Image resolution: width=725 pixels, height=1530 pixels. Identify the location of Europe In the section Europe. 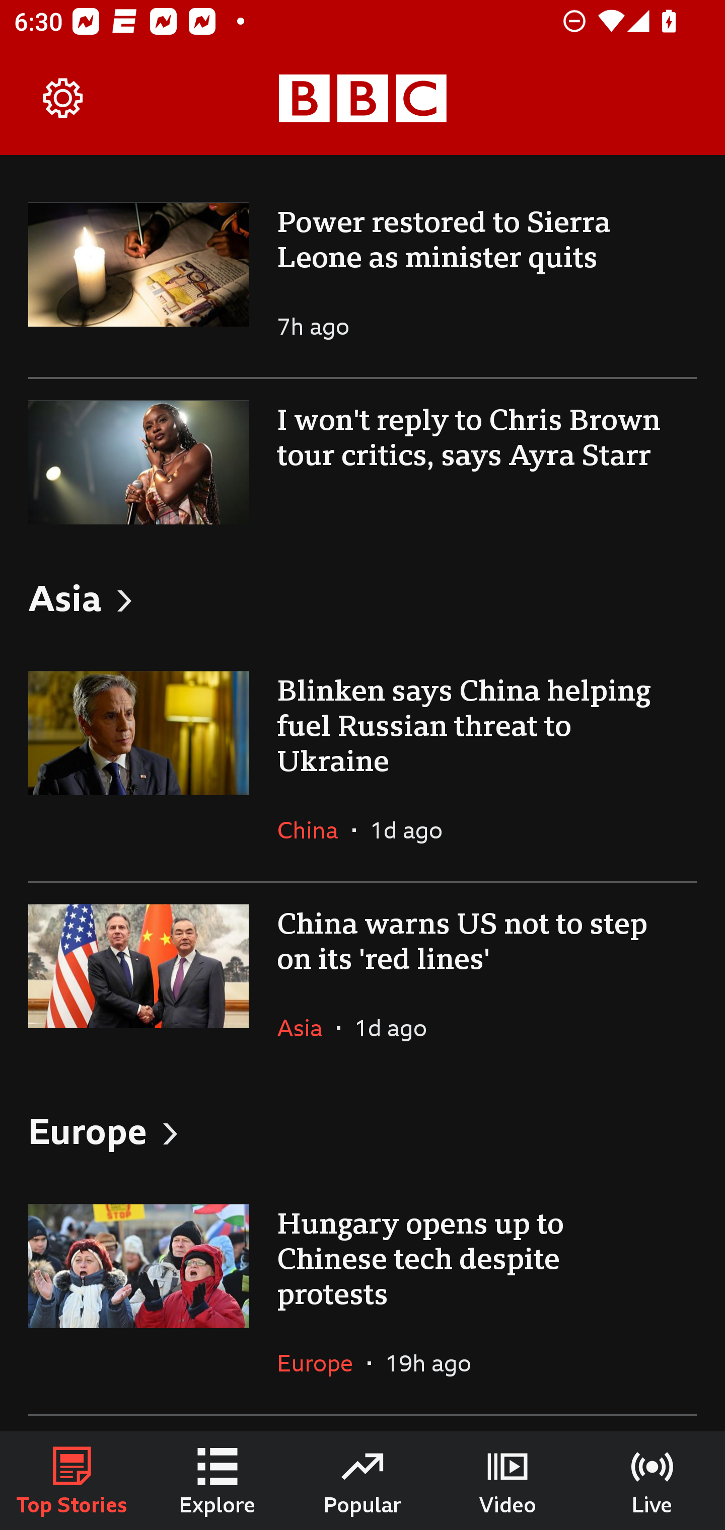
(322, 1363).